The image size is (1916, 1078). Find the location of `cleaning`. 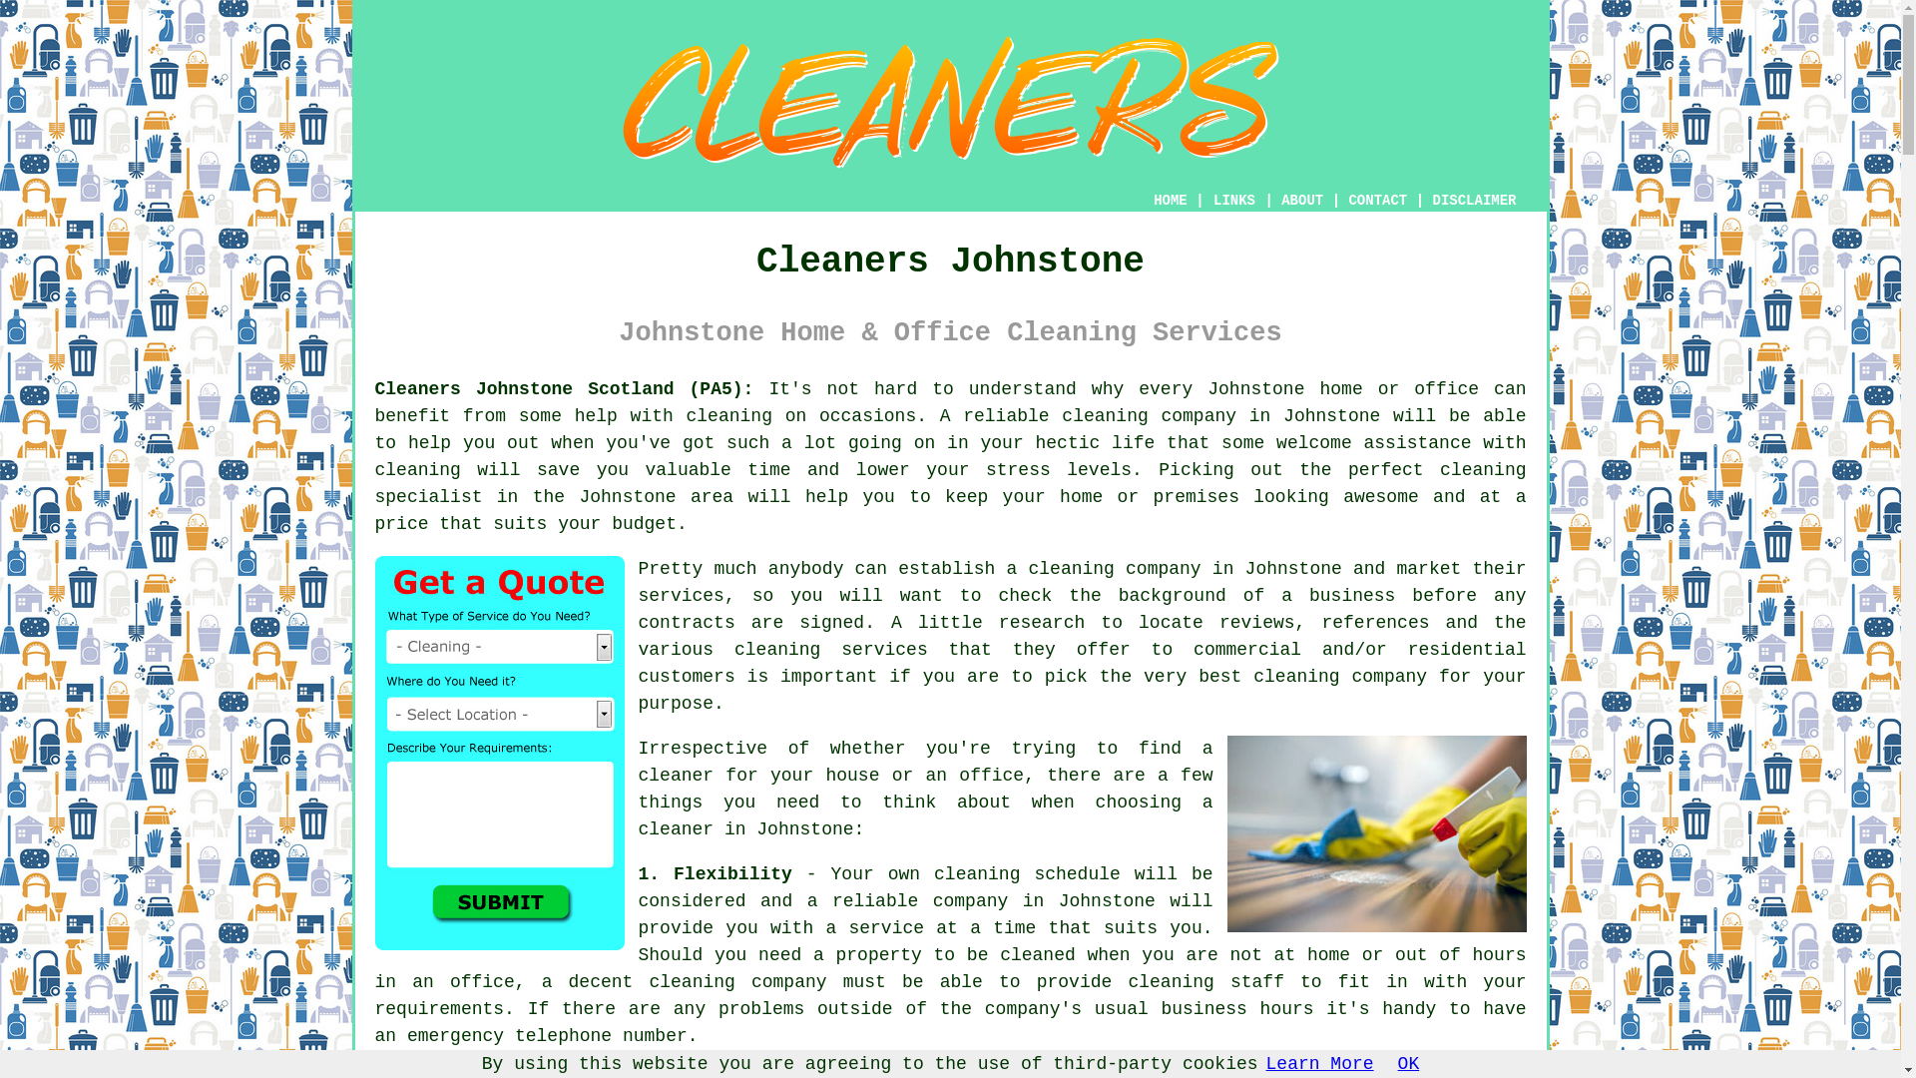

cleaning is located at coordinates (1070, 569).